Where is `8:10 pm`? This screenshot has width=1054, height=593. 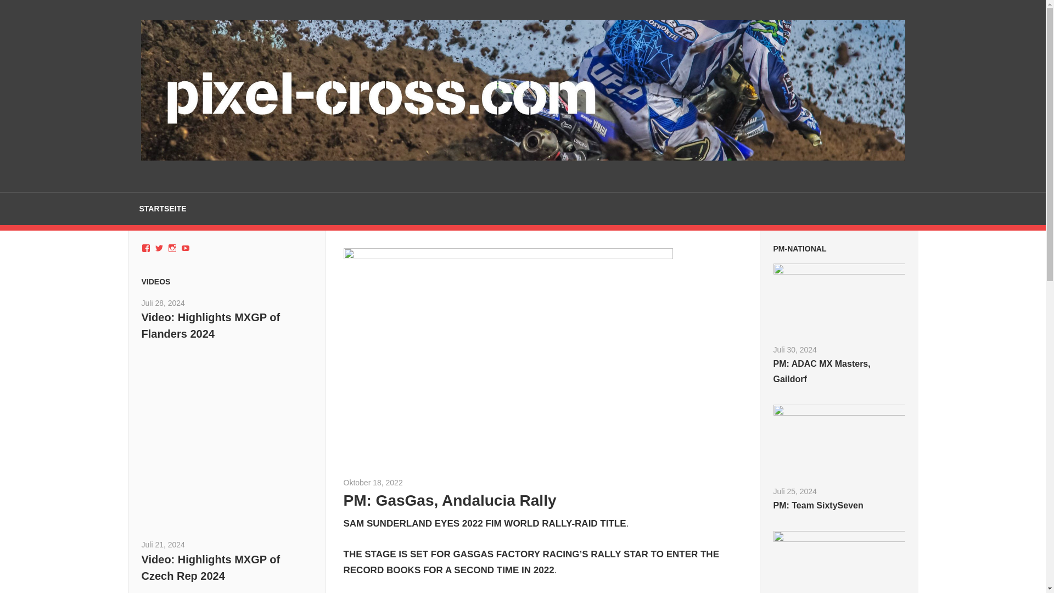 8:10 pm is located at coordinates (794, 349).